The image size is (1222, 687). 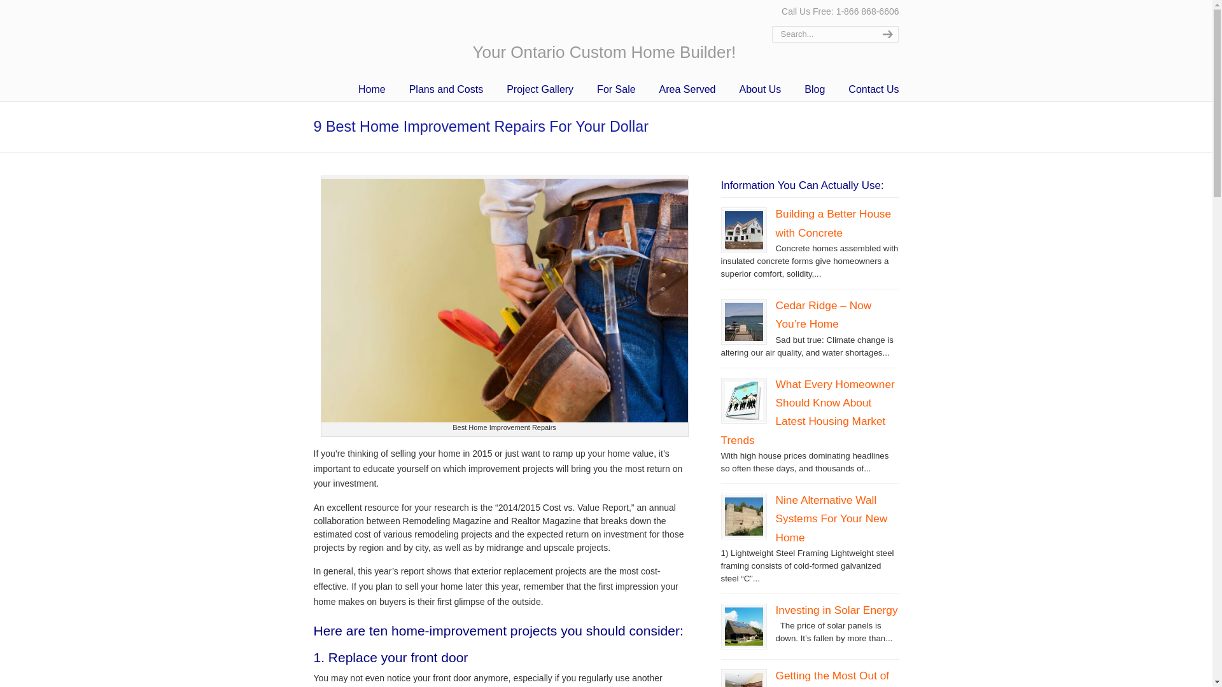 I want to click on Area Served, so click(x=687, y=89).